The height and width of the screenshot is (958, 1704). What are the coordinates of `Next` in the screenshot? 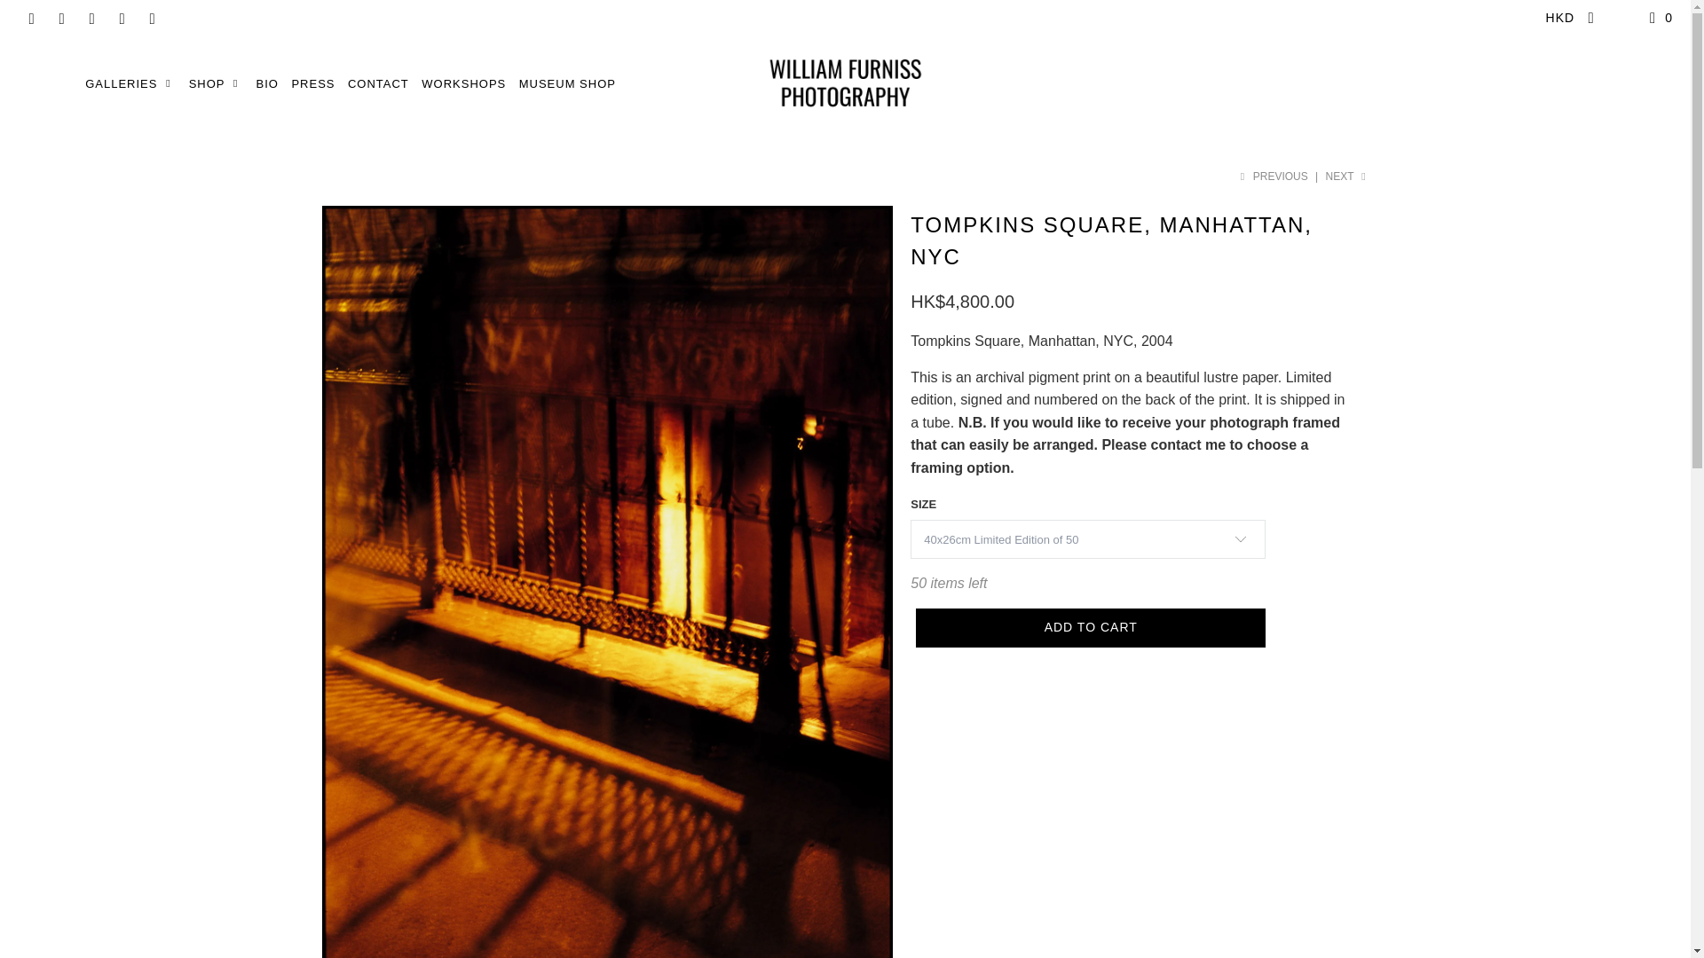 It's located at (1347, 177).